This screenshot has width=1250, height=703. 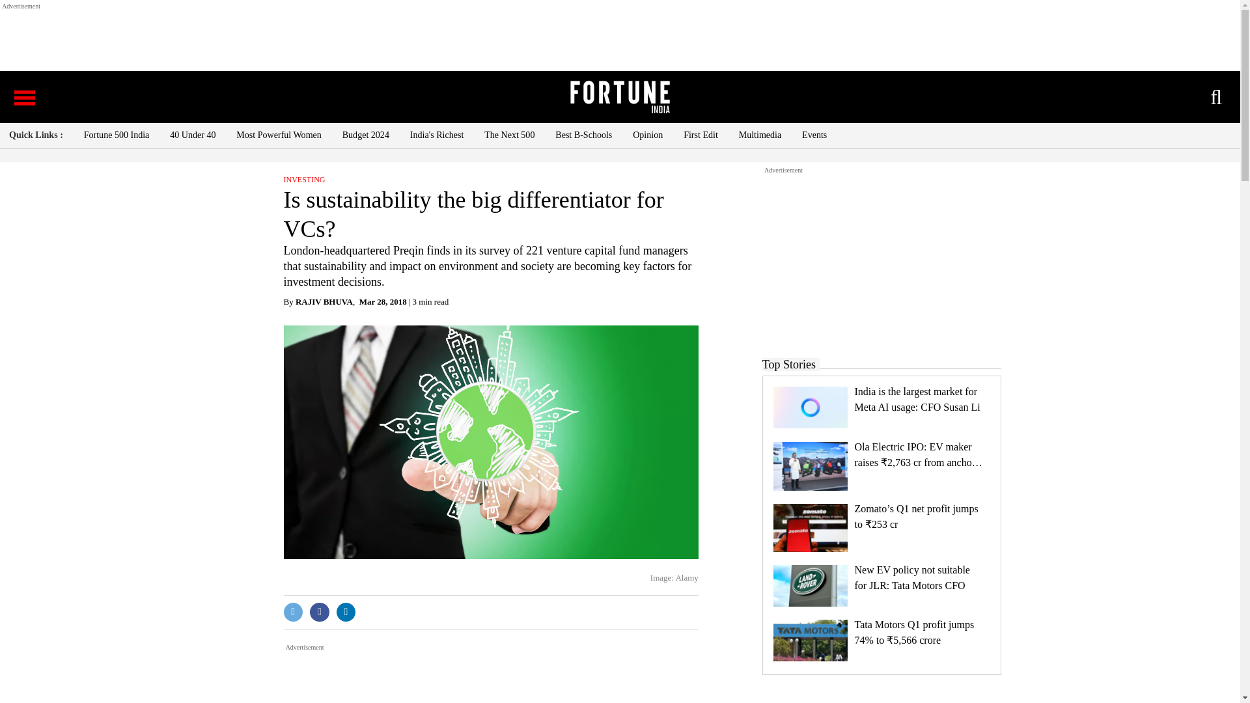 I want to click on Twitter, so click(x=293, y=612).